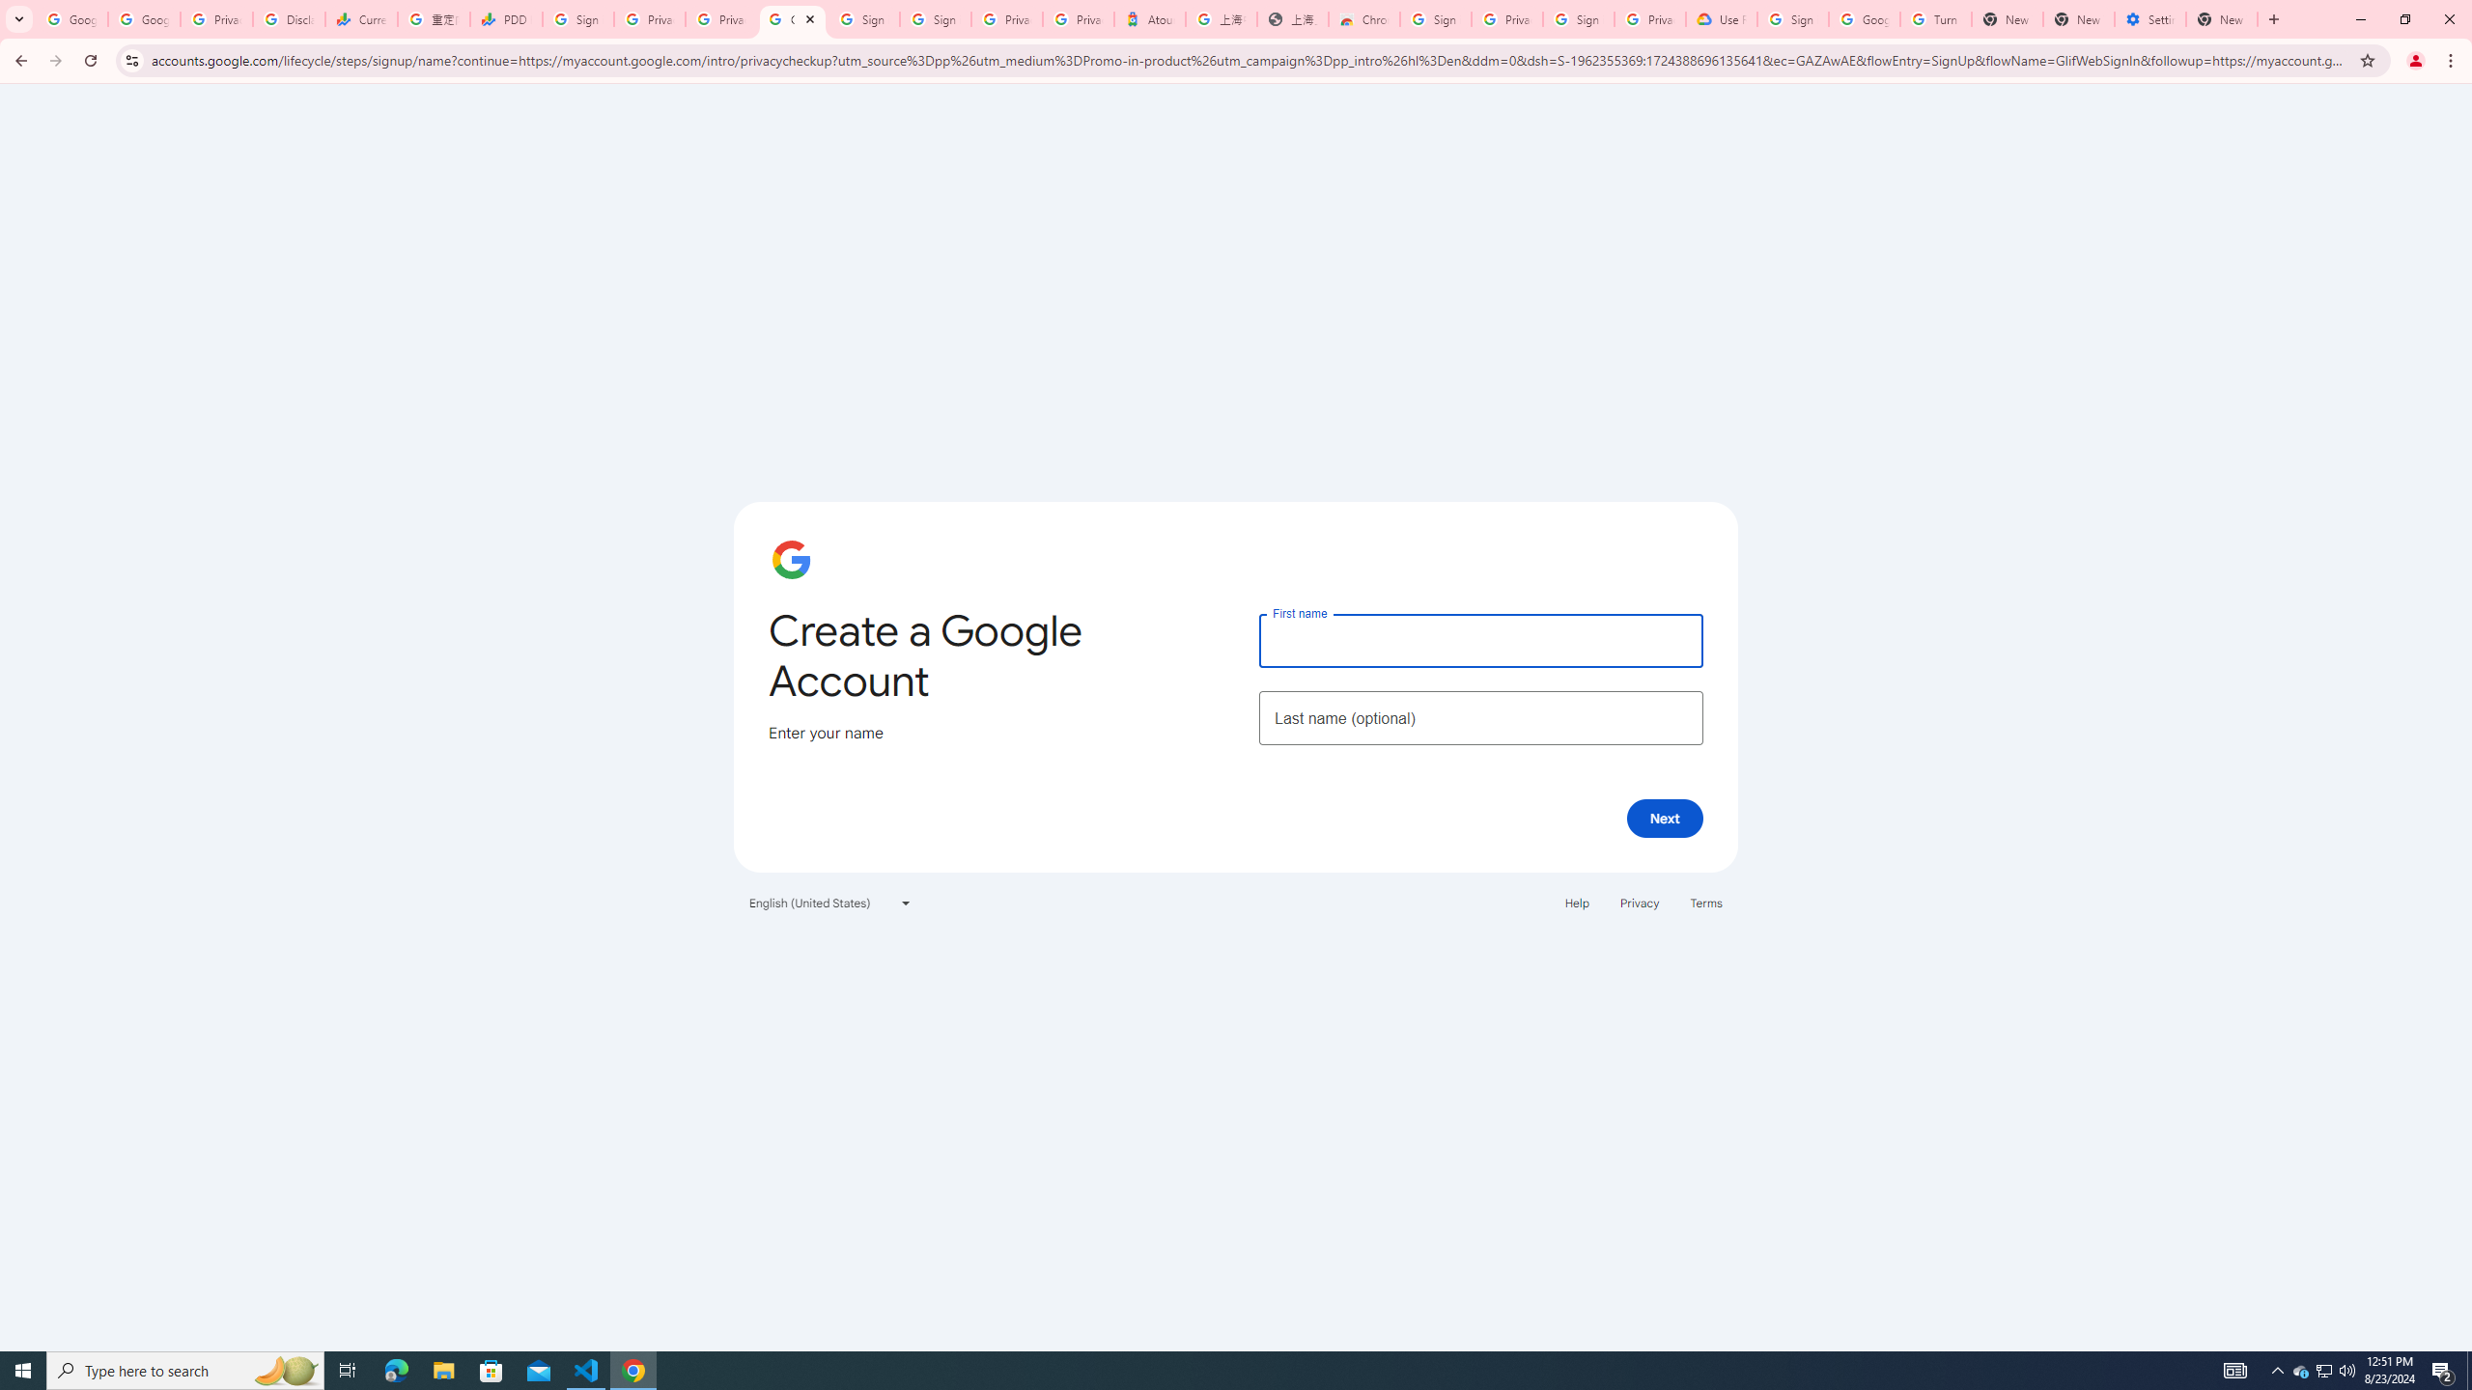  Describe the element at coordinates (18, 61) in the screenshot. I see `Back` at that location.